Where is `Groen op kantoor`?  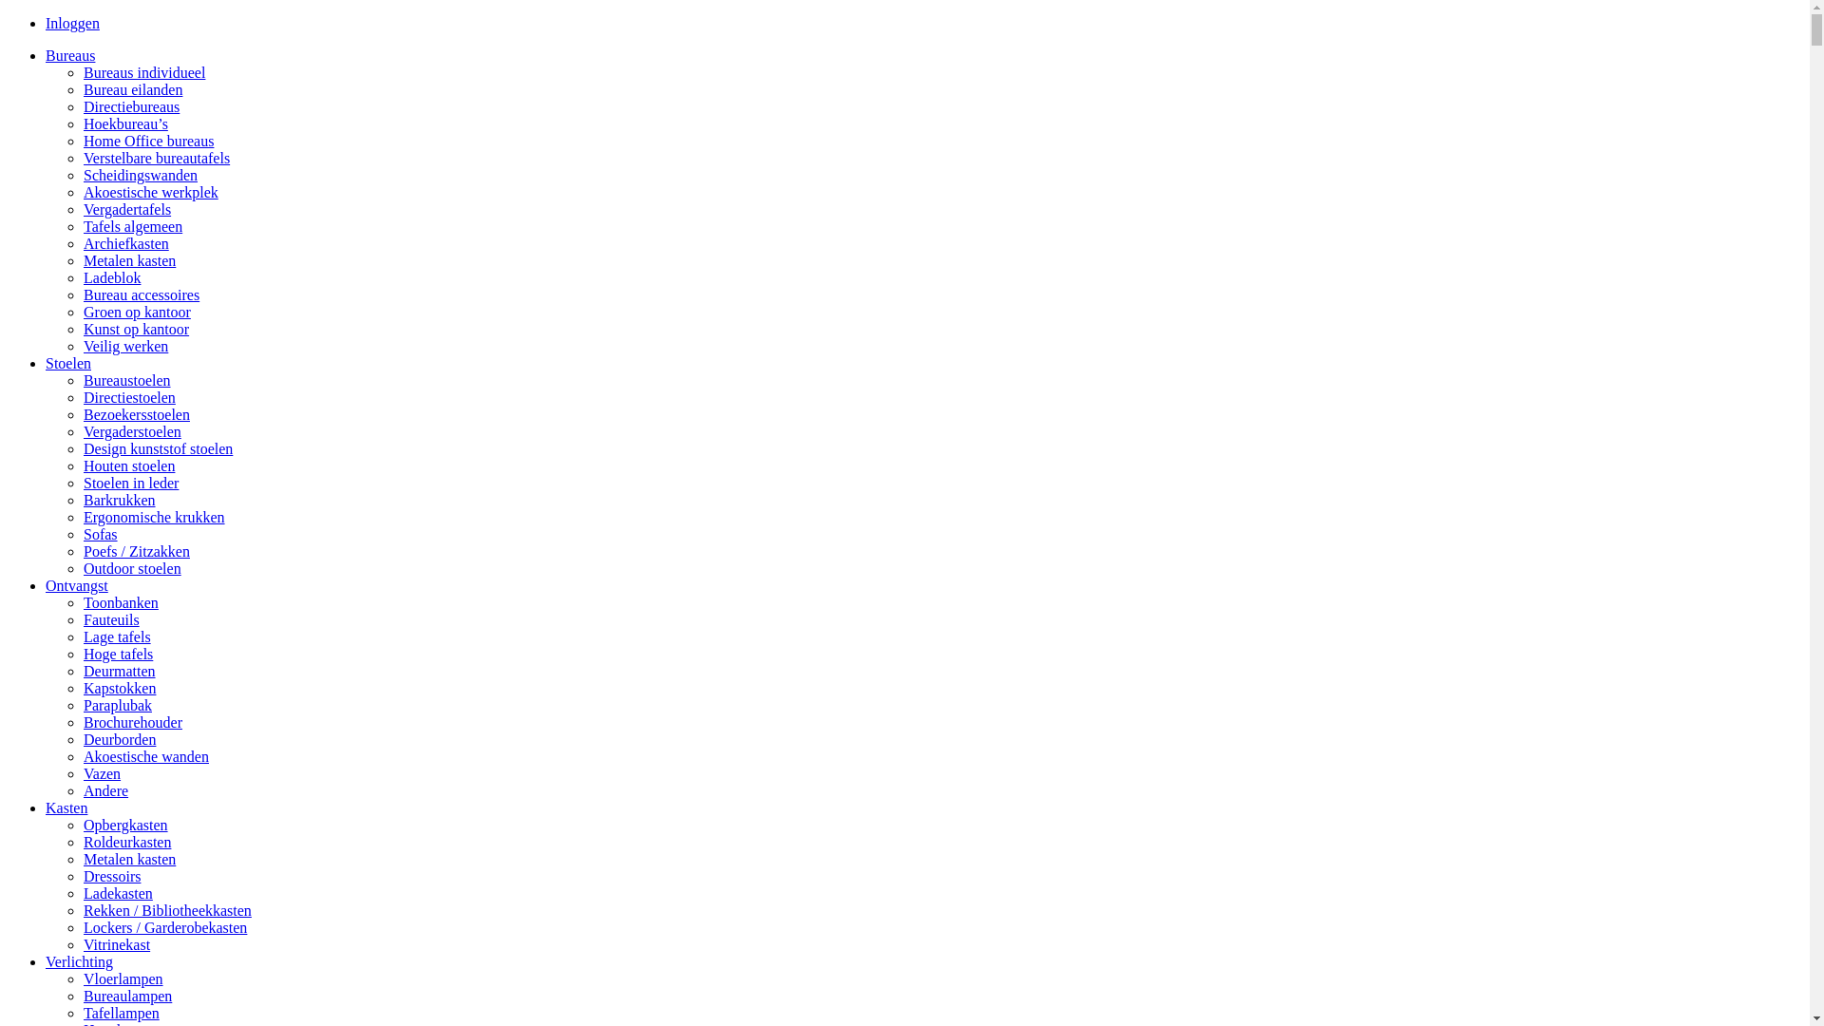 Groen op kantoor is located at coordinates (137, 312).